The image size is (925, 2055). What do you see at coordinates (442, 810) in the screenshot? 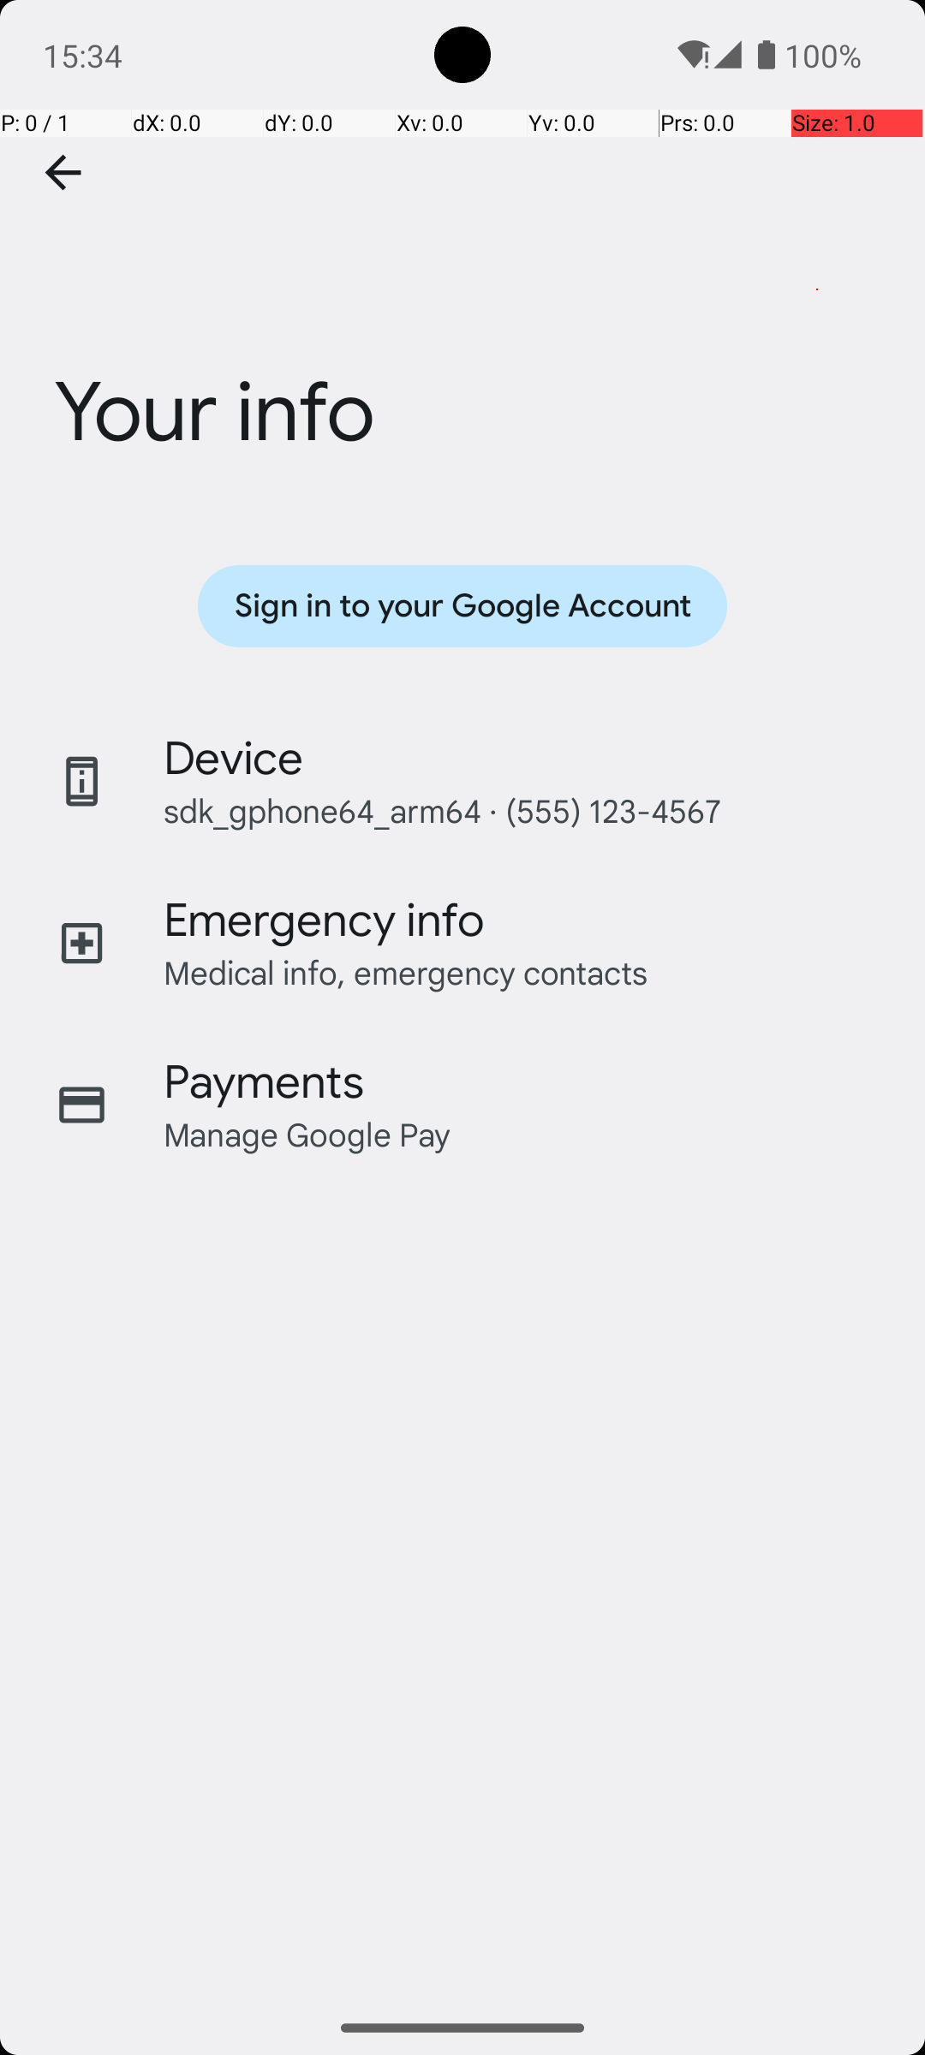
I see `sdk_gphone64_arm64 · (555) 123-4567` at bounding box center [442, 810].